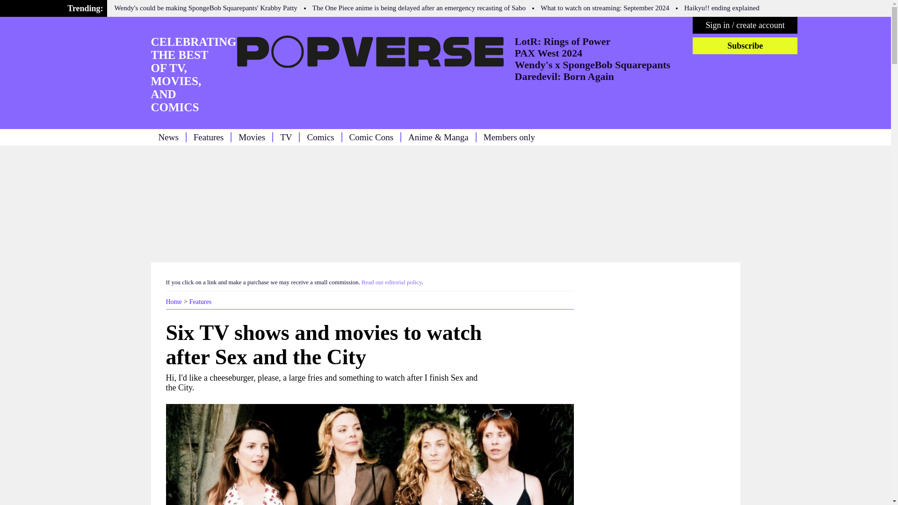 Image resolution: width=898 pixels, height=505 pixels. What do you see at coordinates (200, 302) in the screenshot?
I see `Features` at bounding box center [200, 302].